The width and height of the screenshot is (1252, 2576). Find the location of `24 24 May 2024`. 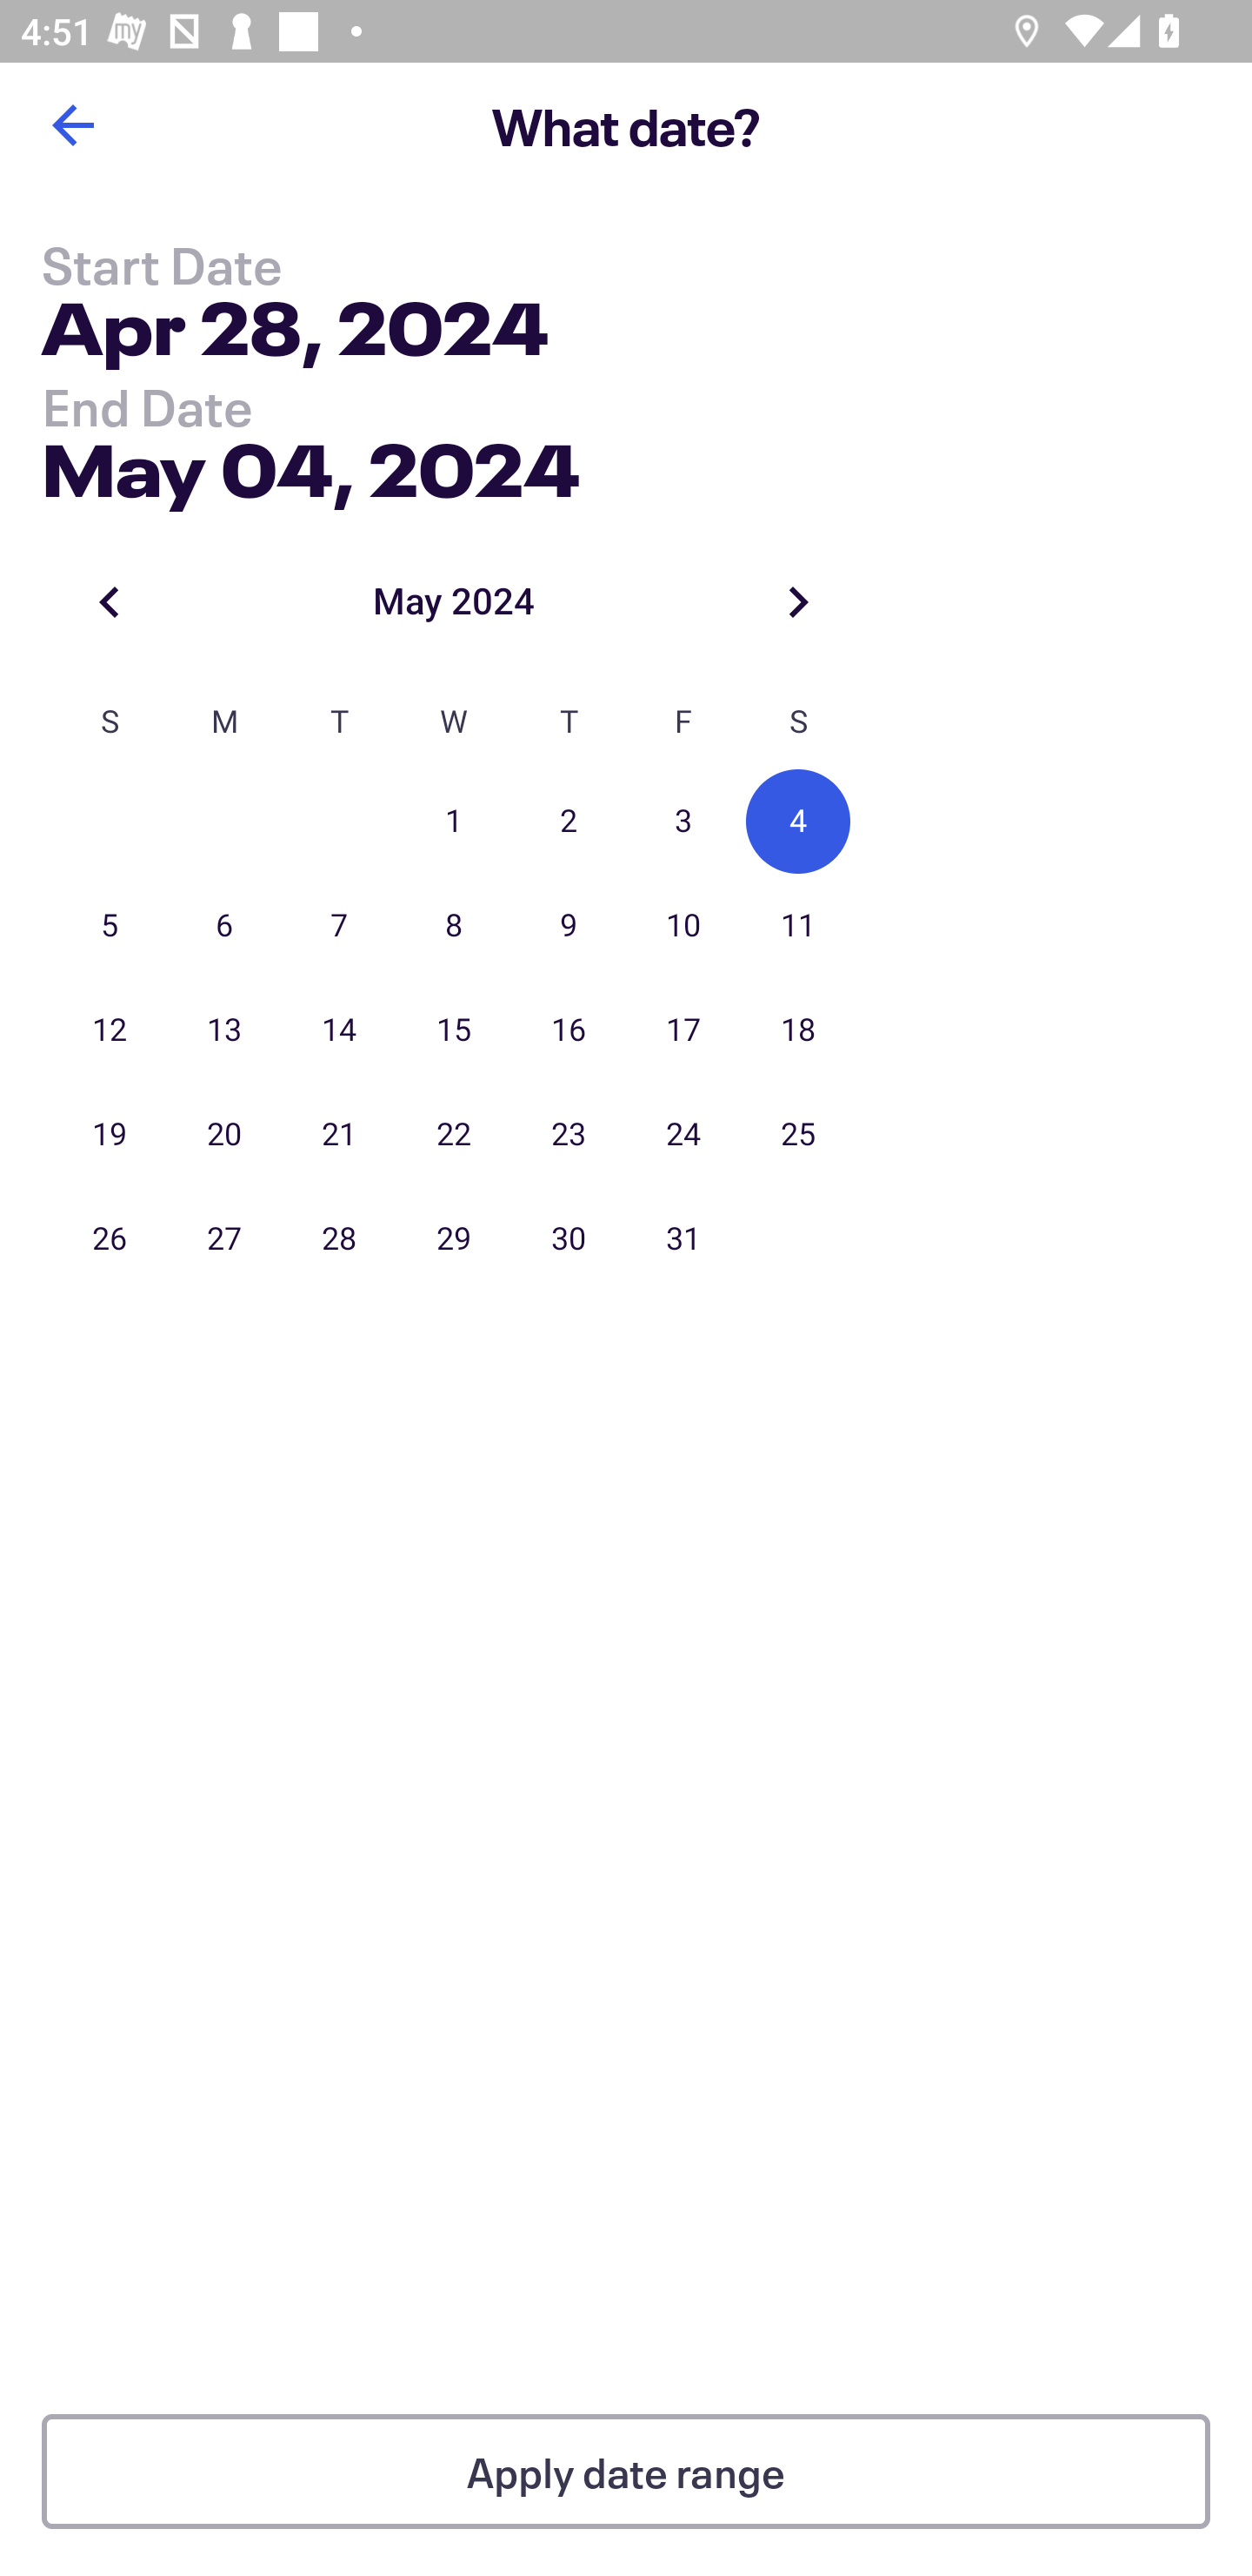

24 24 May 2024 is located at coordinates (683, 1135).